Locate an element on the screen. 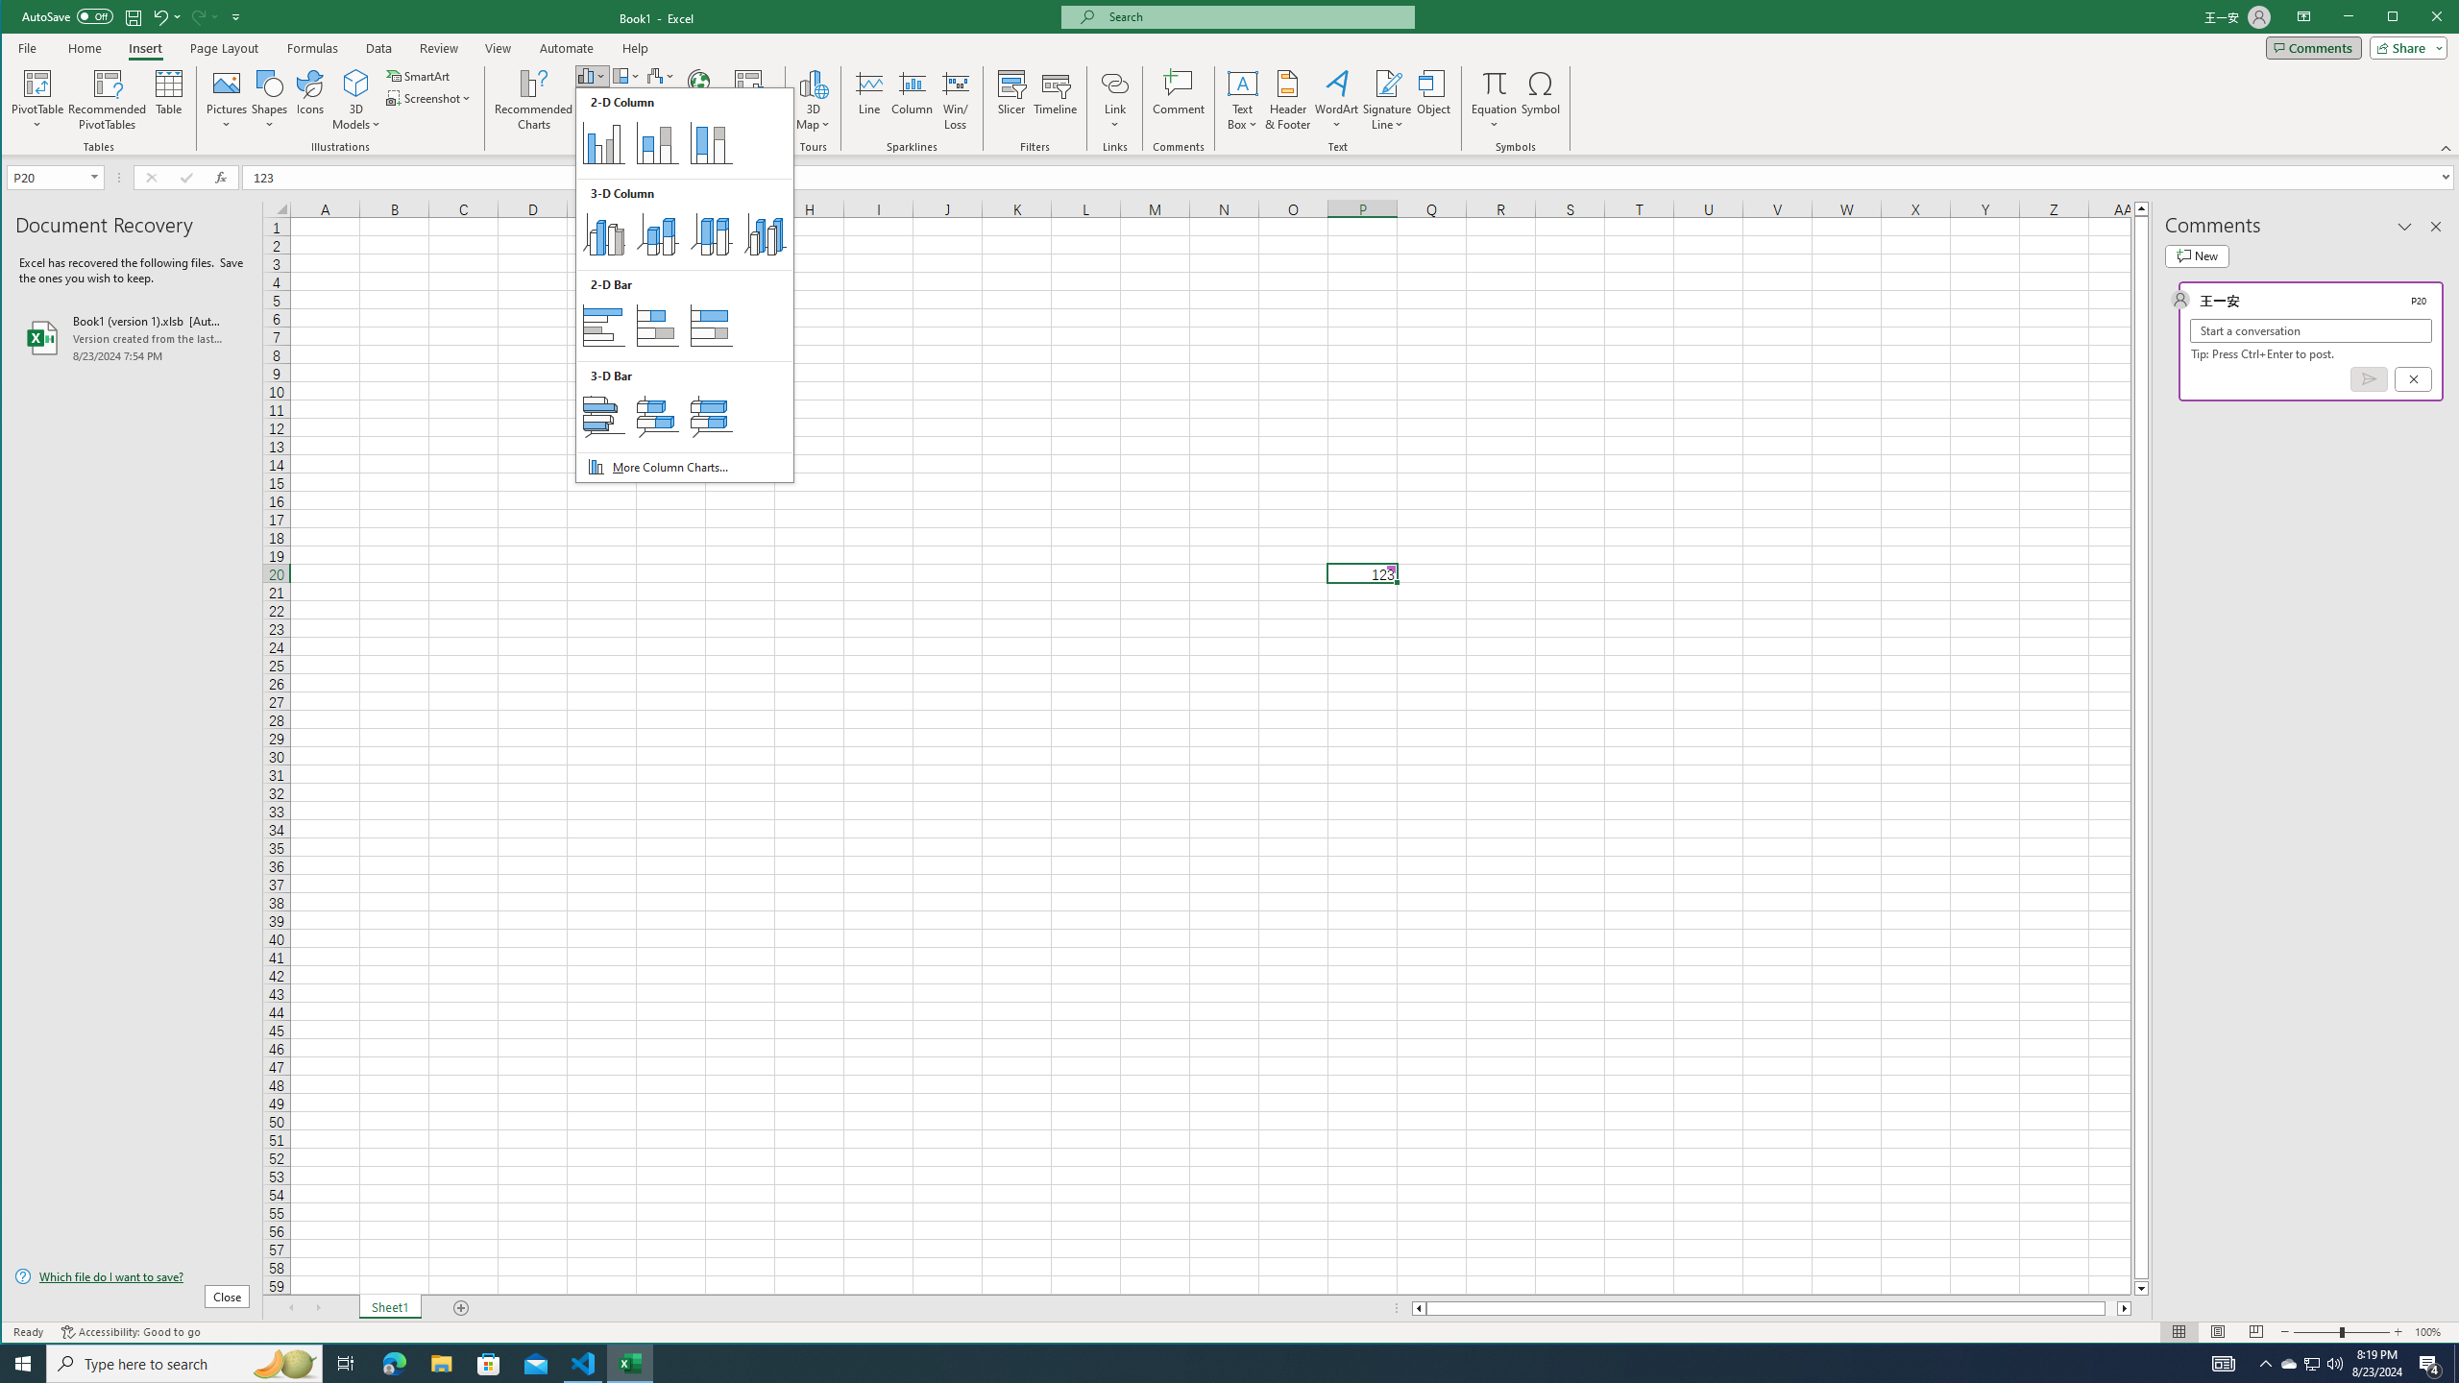 This screenshot has height=1383, width=2459. Name Box is located at coordinates (584, 1364).